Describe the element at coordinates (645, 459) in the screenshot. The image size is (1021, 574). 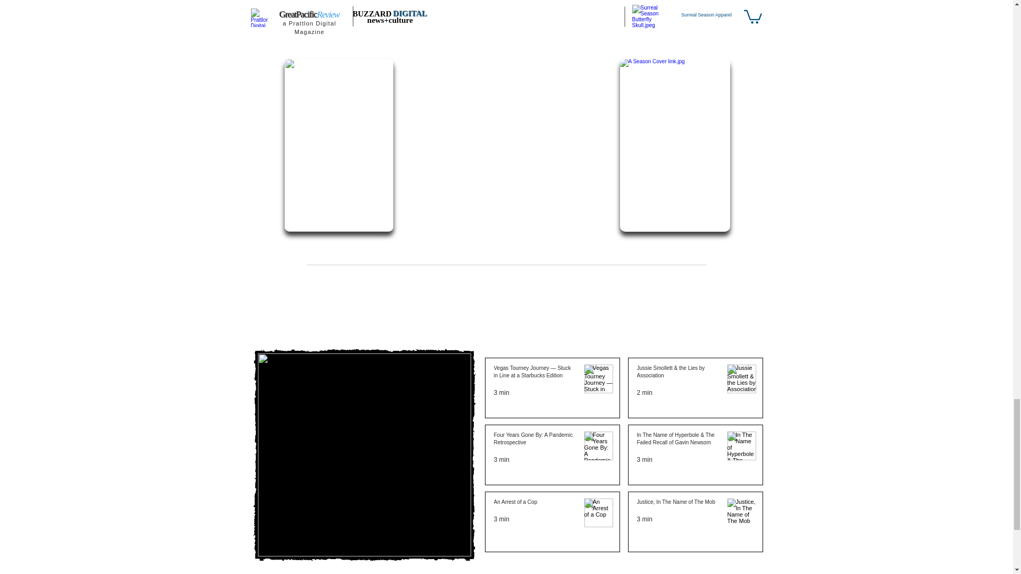
I see `3 min` at that location.